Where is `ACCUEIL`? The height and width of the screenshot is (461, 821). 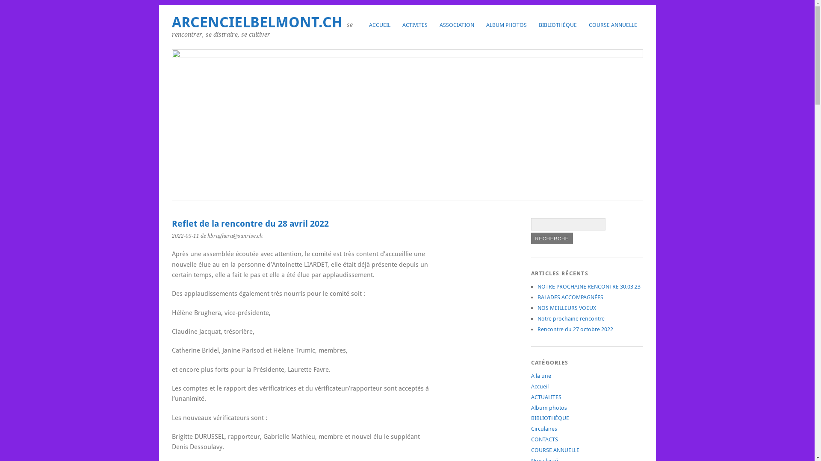
ACCUEIL is located at coordinates (379, 25).